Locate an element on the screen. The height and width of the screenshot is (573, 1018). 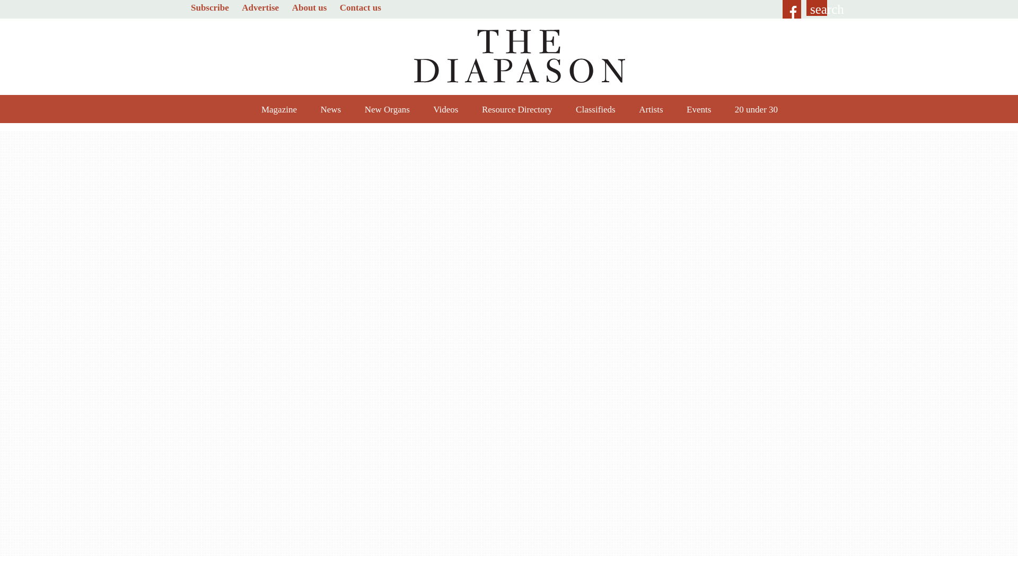
About us is located at coordinates (310, 7).